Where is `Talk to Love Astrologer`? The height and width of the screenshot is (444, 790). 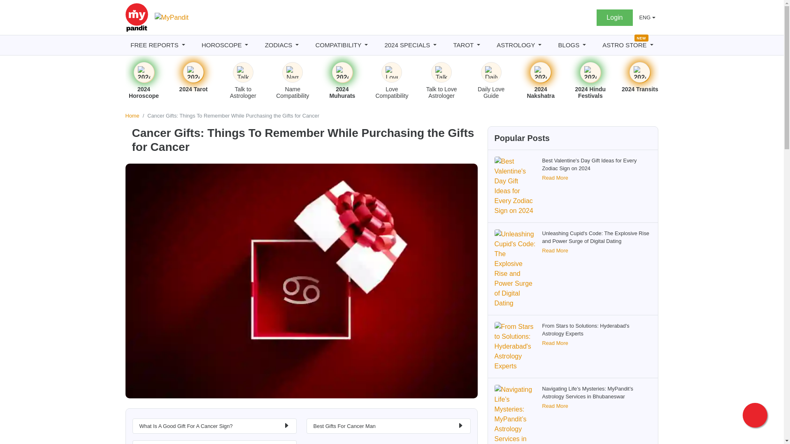 Talk to Love Astrologer is located at coordinates (441, 72).